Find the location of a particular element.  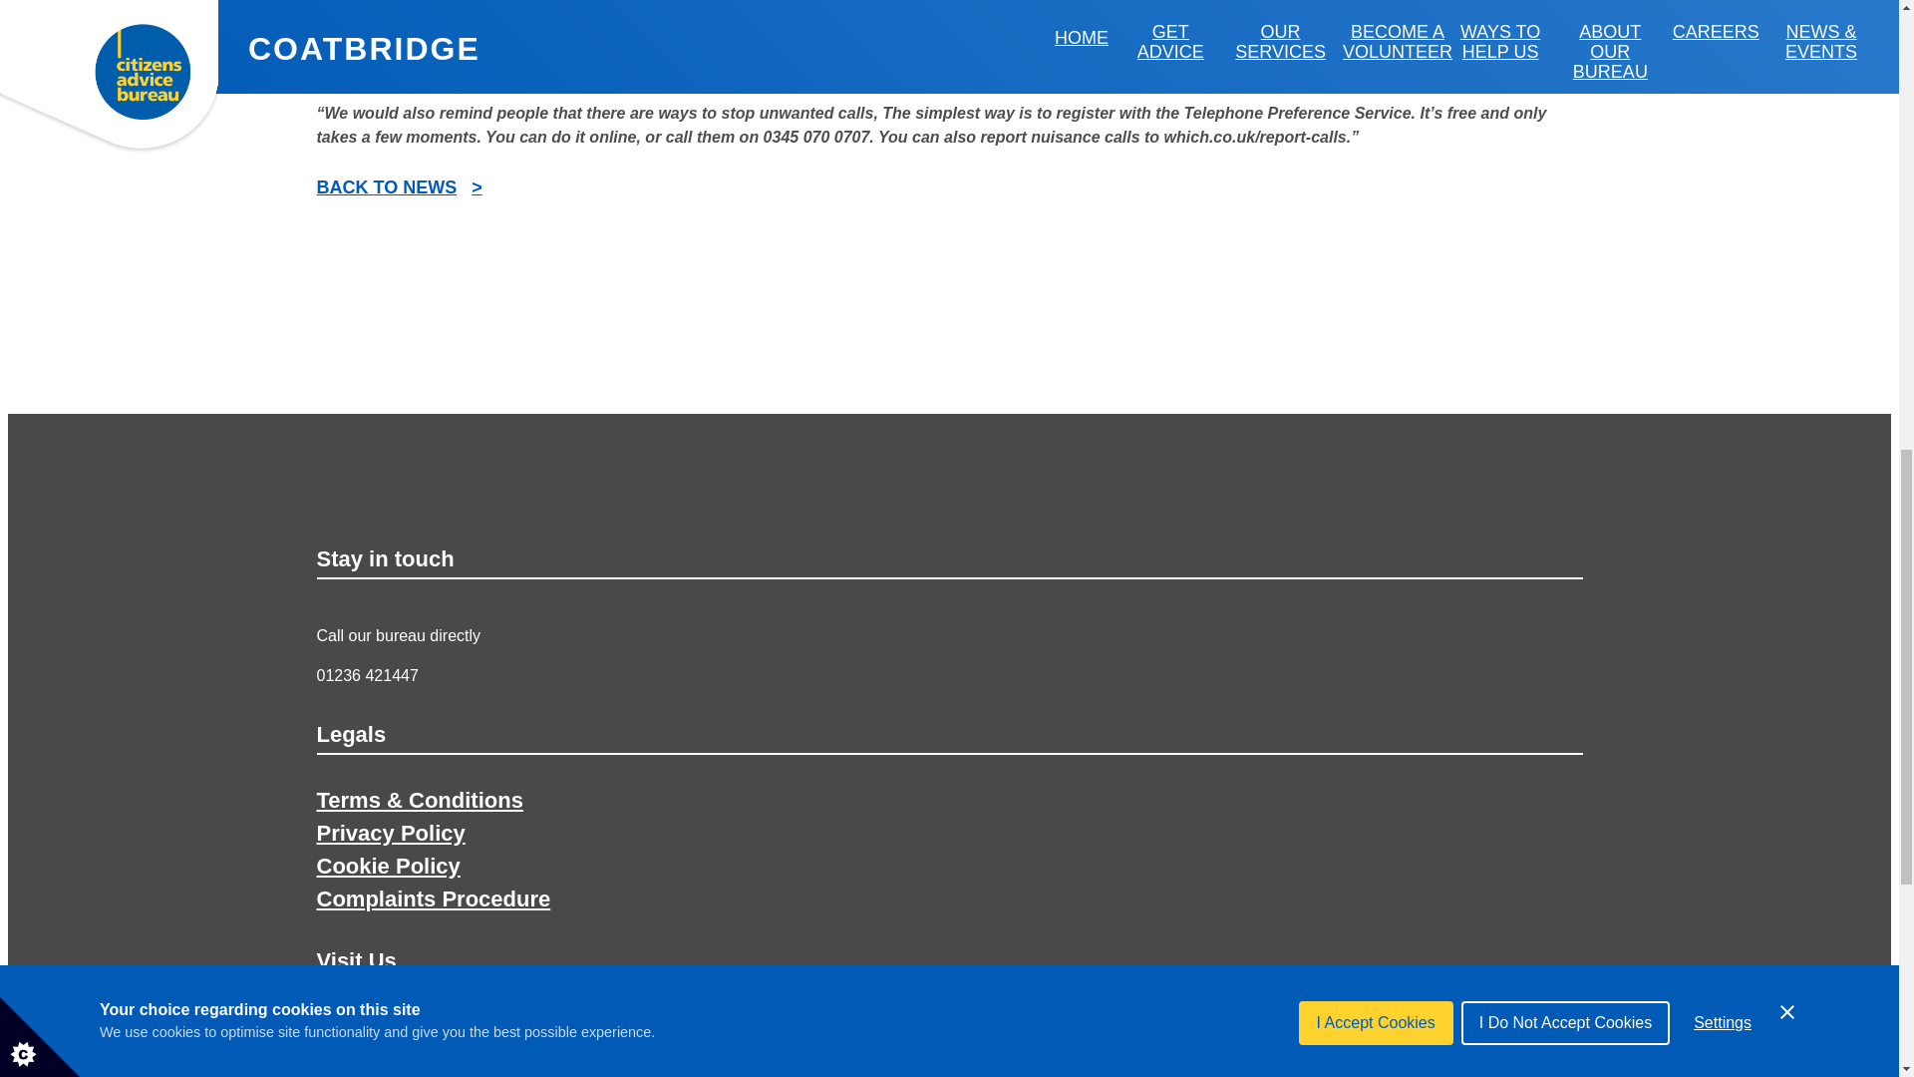

I Do Not Accept Cookies is located at coordinates (1565, 16).